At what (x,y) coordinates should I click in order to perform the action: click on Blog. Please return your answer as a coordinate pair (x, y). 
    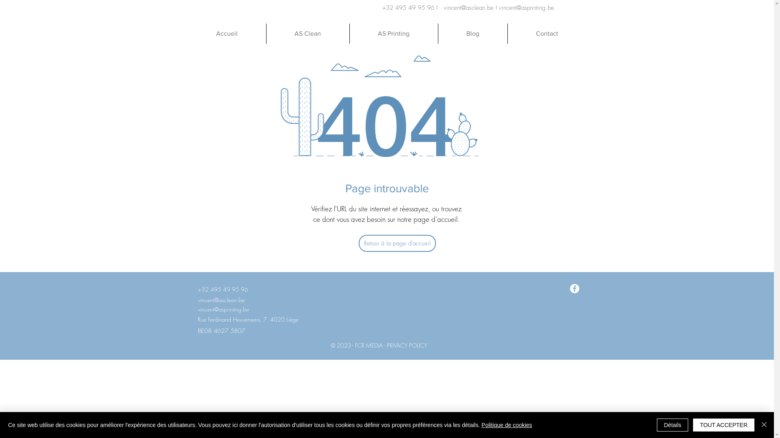
    Looking at the image, I should click on (473, 34).